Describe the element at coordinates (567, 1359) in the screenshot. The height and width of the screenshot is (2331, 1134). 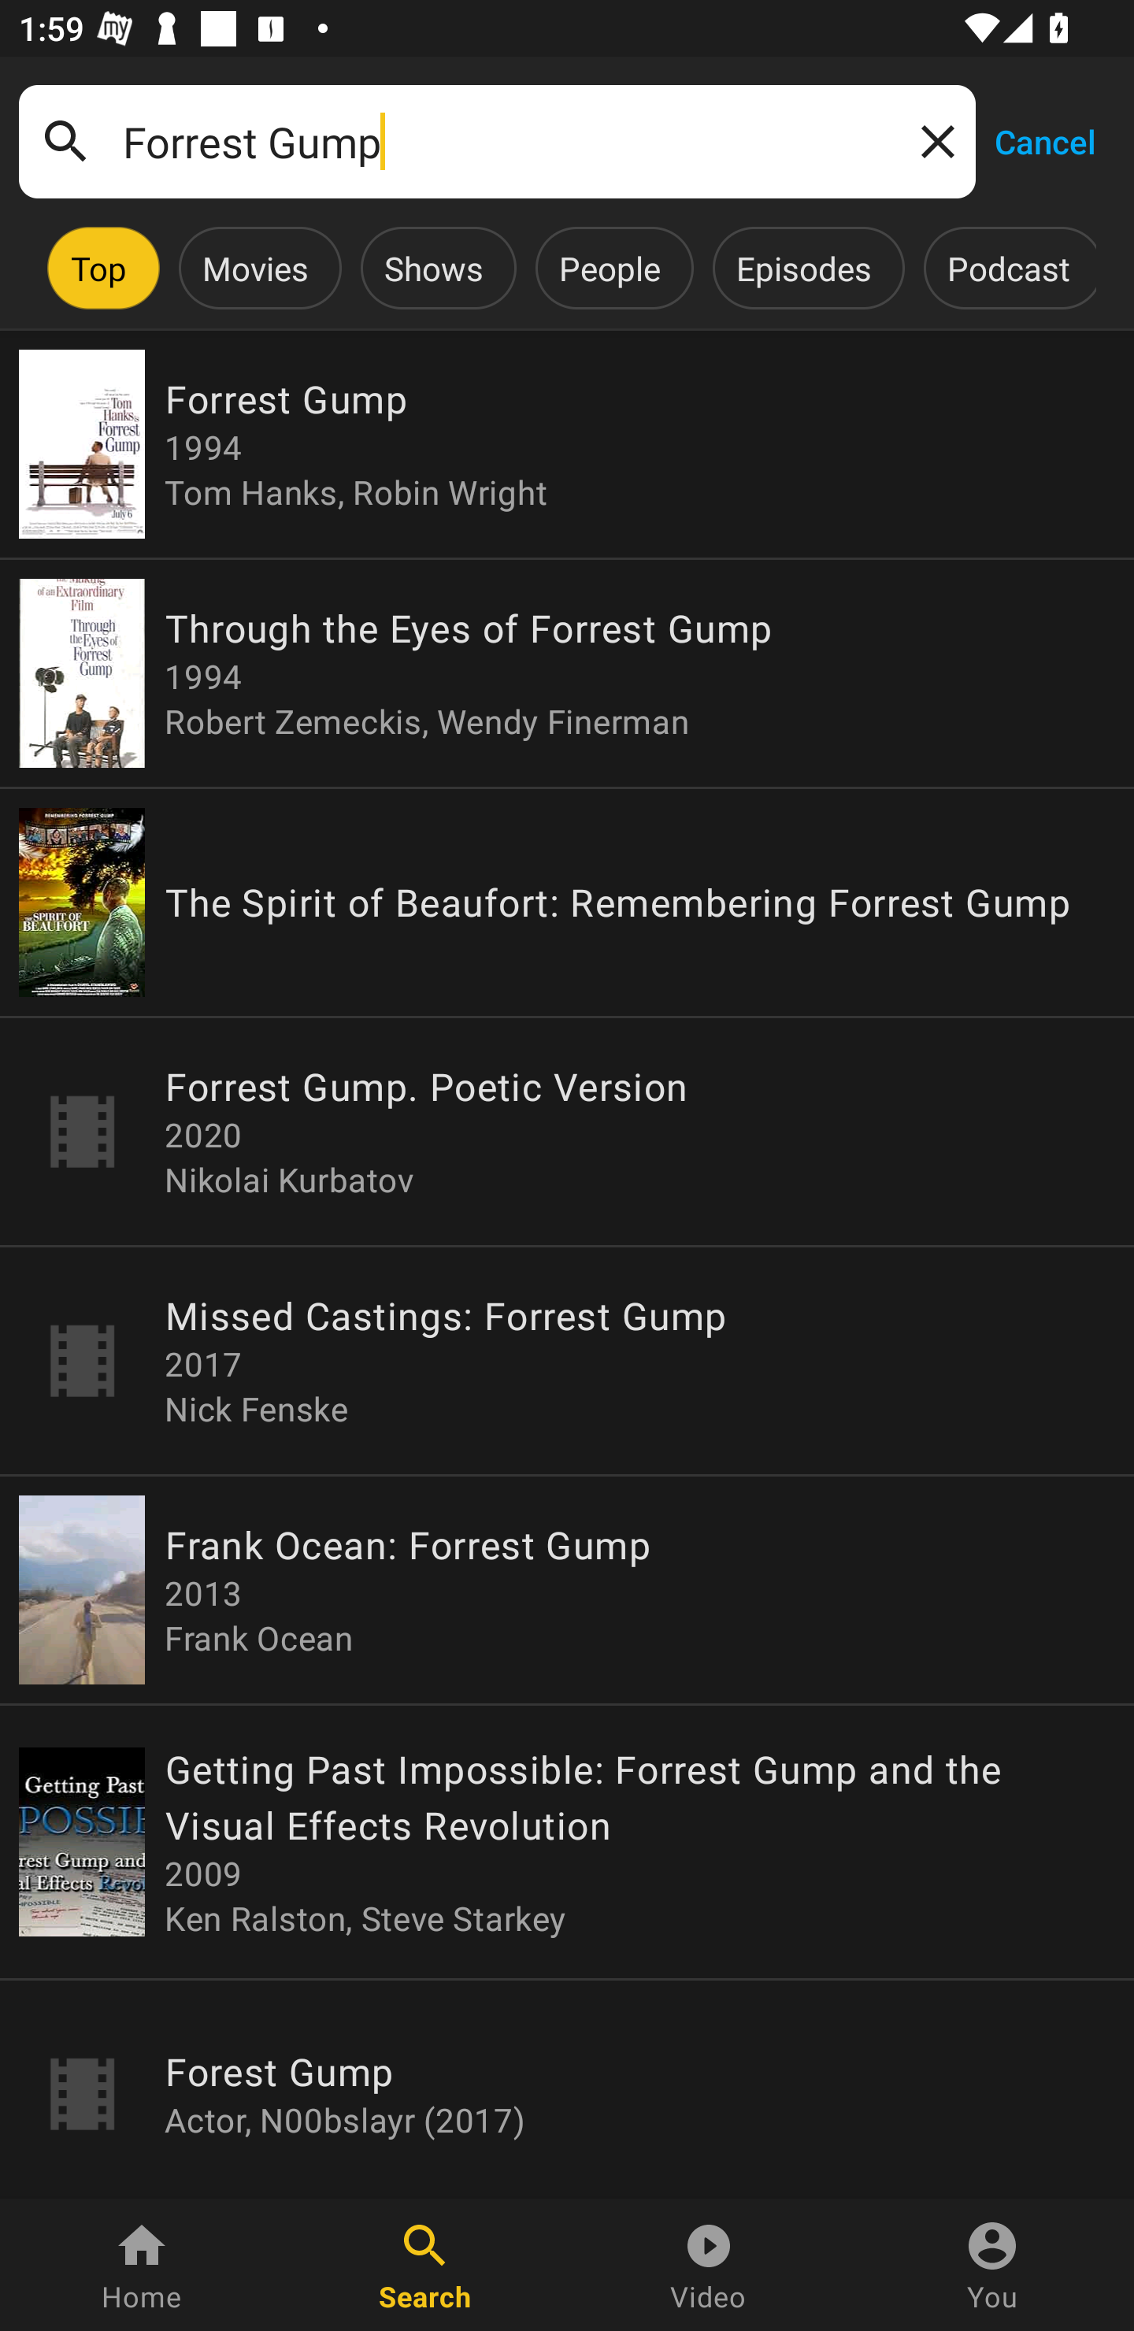
I see `Missed Castings: Forrest Gump 2017 Nick Fenske` at that location.